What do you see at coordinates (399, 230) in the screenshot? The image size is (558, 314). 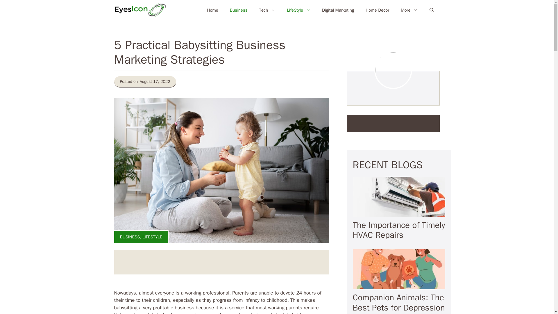 I see `The Importance of Timely HVAC Repairs` at bounding box center [399, 230].